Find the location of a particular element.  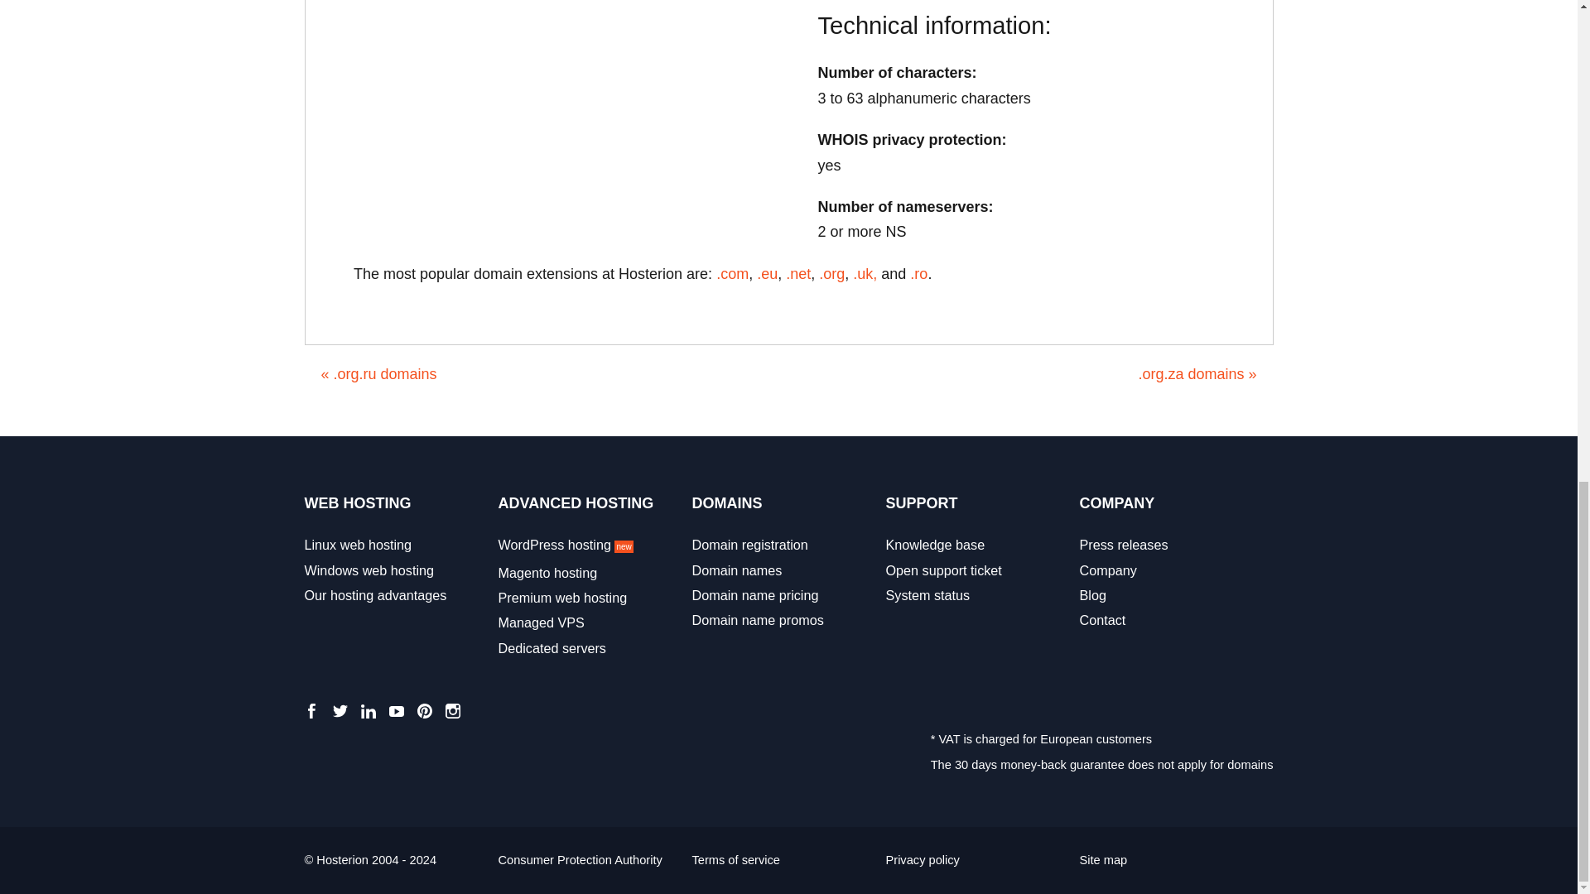

.ro is located at coordinates (918, 273).